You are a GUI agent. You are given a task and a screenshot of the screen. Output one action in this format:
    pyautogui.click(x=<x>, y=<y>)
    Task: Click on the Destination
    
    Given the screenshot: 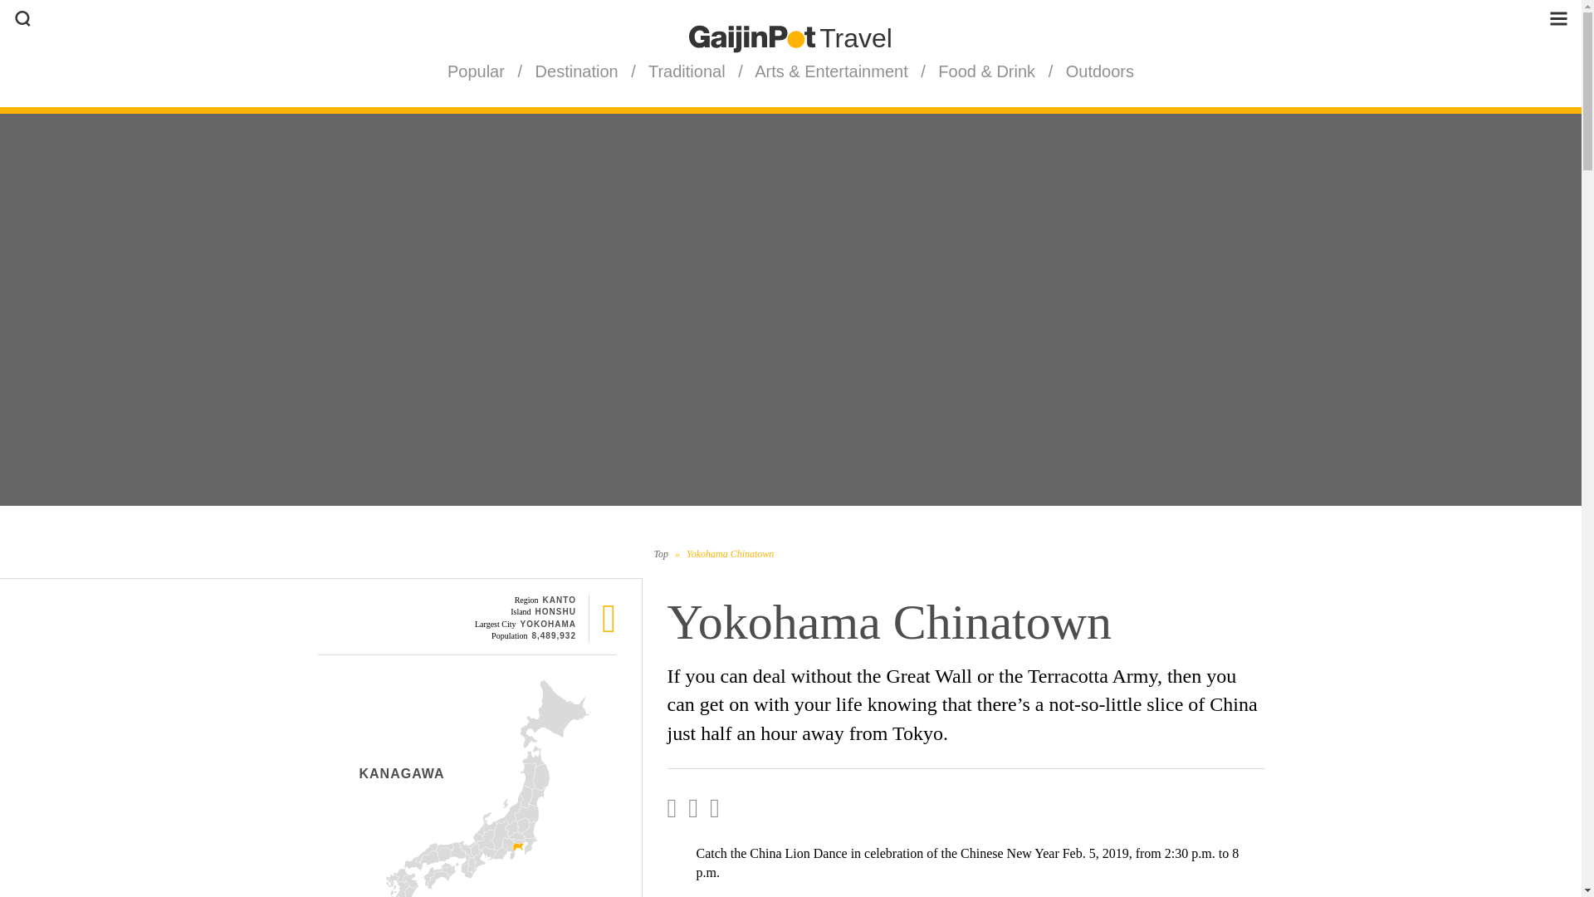 What is the action you would take?
    pyautogui.click(x=576, y=71)
    